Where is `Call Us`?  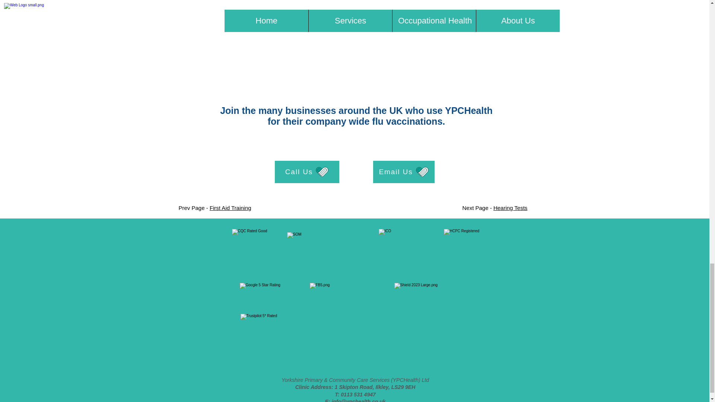
Call Us is located at coordinates (307, 172).